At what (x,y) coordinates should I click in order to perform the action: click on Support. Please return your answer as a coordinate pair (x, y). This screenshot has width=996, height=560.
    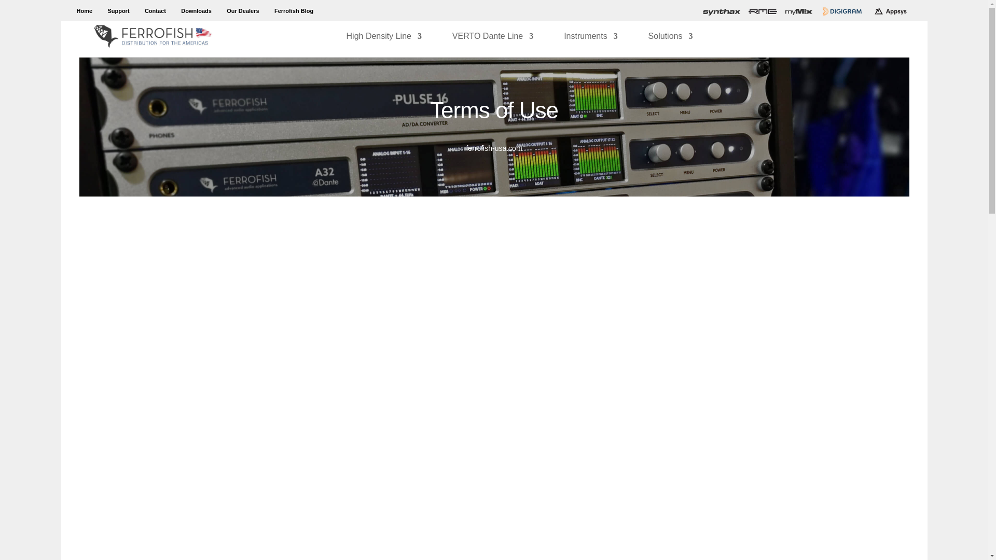
    Looking at the image, I should click on (118, 12).